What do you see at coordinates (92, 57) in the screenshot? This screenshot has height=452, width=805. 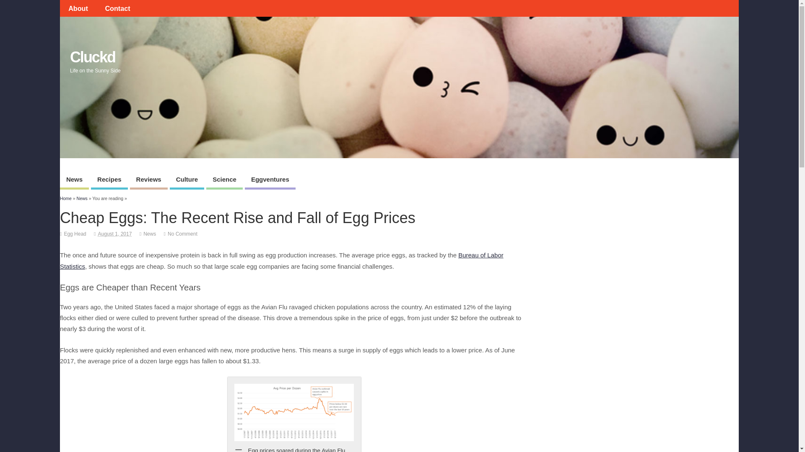 I see `Cluckd` at bounding box center [92, 57].